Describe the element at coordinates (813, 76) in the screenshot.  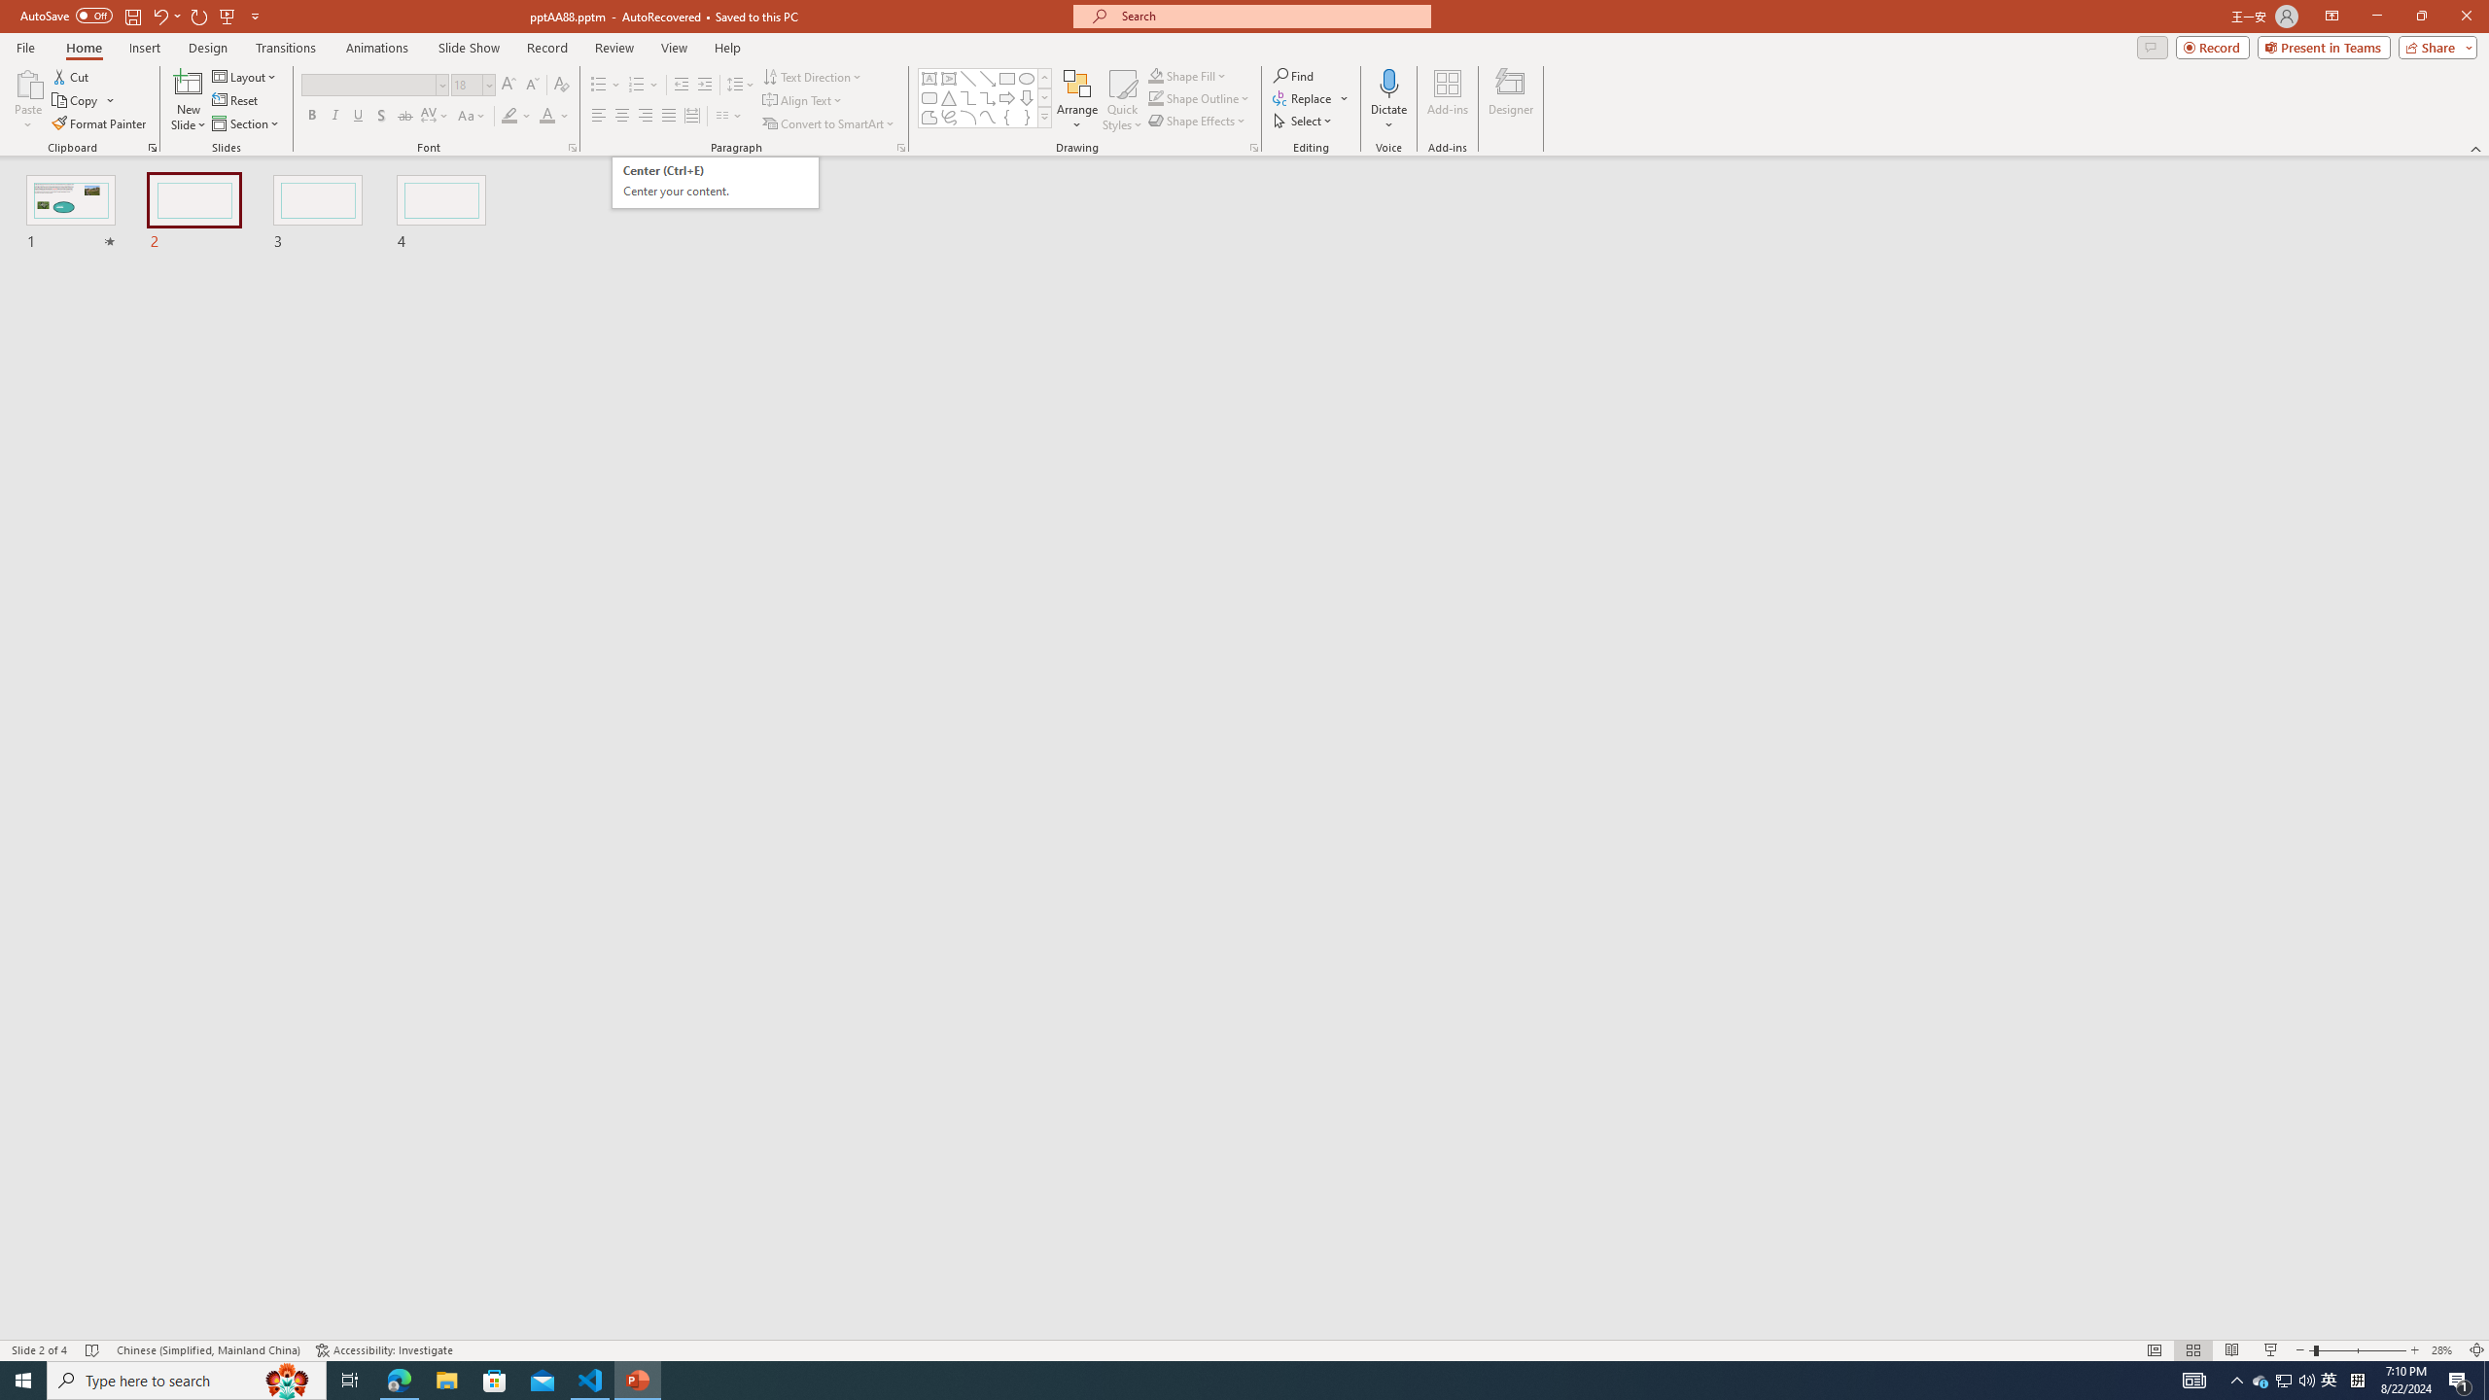
I see `Text Direction` at that location.